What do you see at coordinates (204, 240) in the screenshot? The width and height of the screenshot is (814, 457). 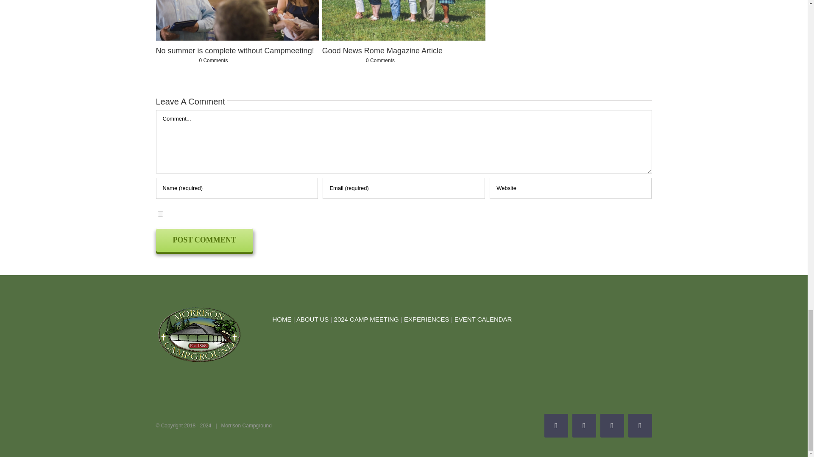 I see `Post Comment` at bounding box center [204, 240].